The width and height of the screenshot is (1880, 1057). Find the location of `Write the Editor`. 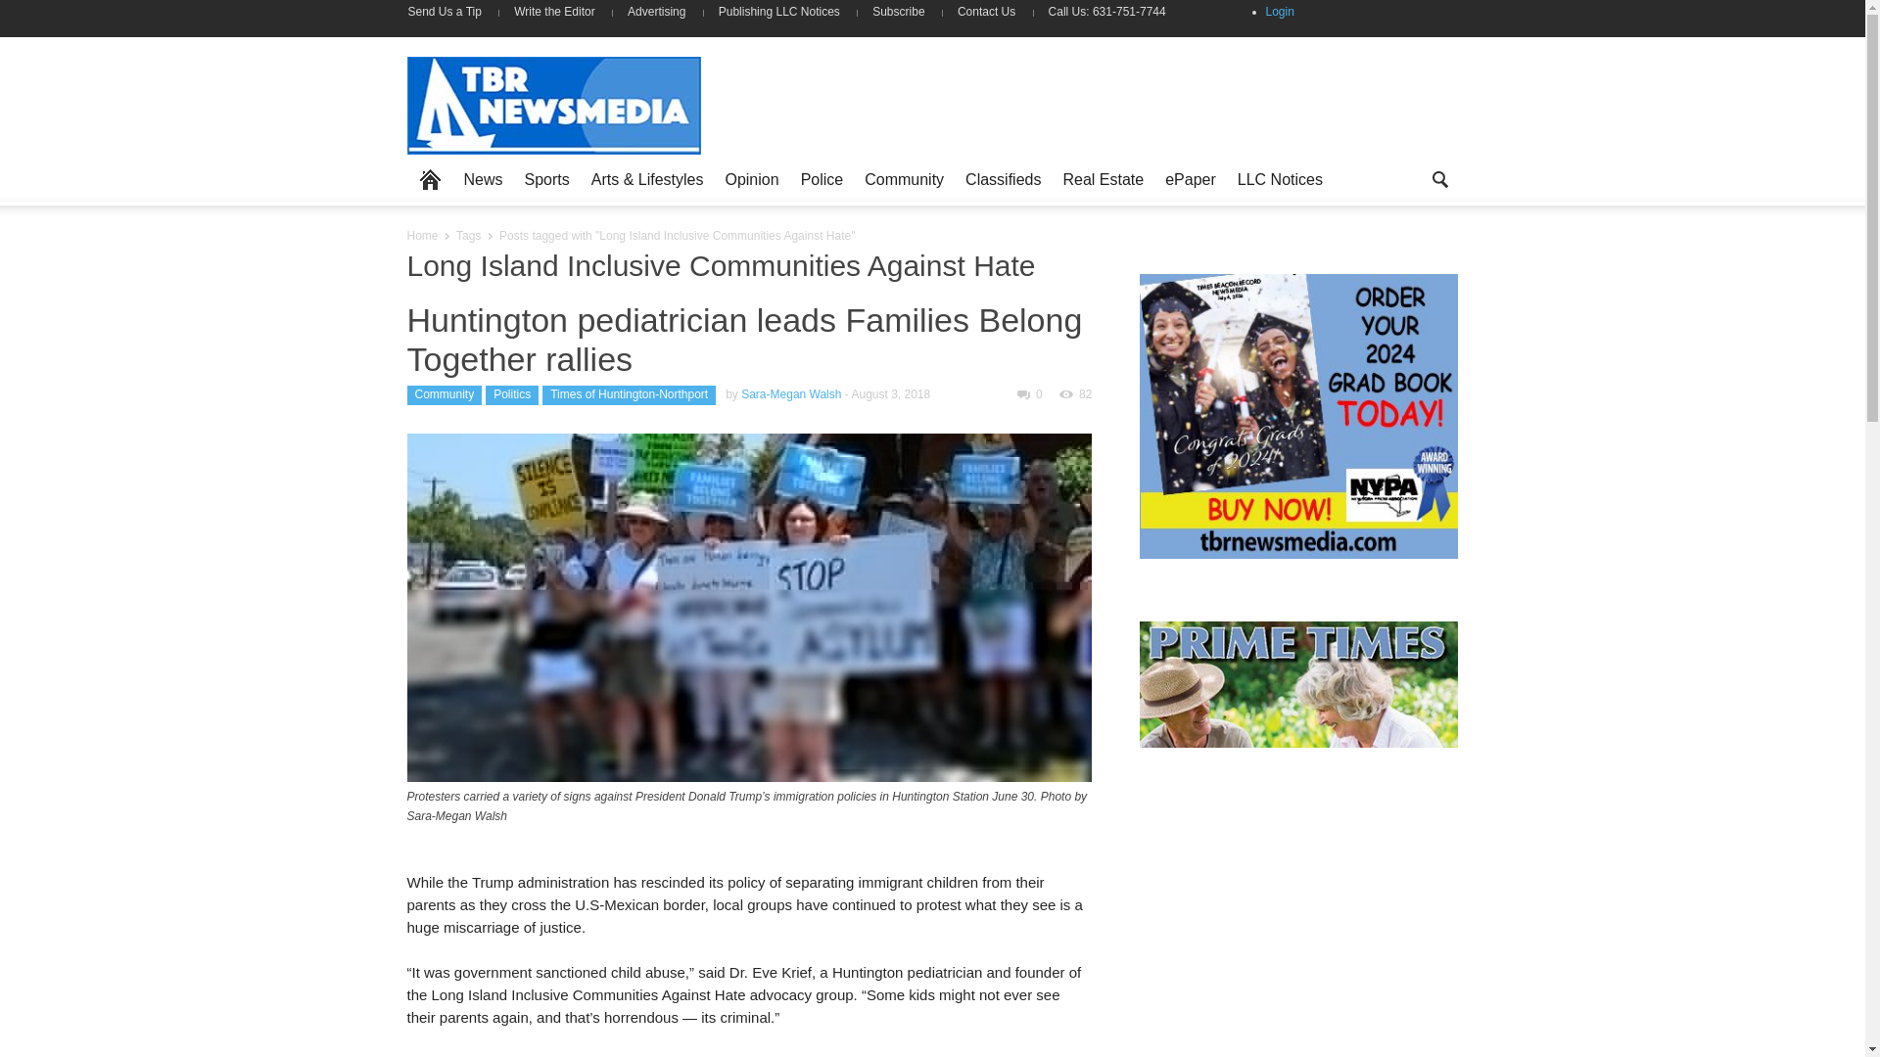

Write the Editor is located at coordinates (554, 12).